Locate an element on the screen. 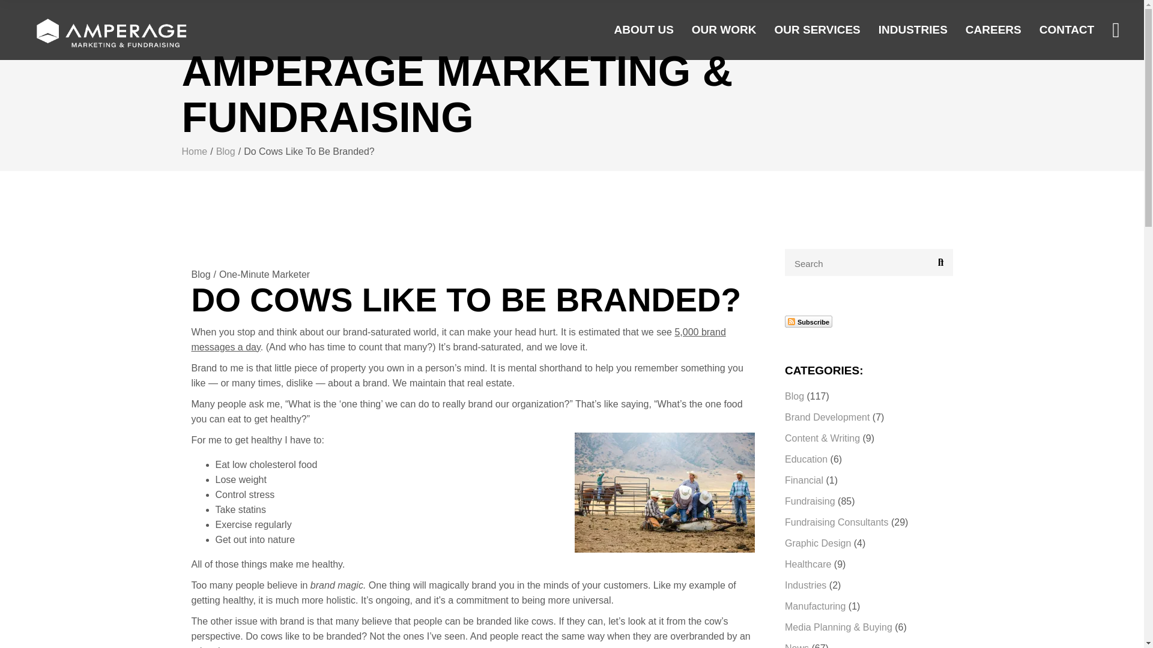 The height and width of the screenshot is (648, 1153). CONTACT is located at coordinates (1067, 30).